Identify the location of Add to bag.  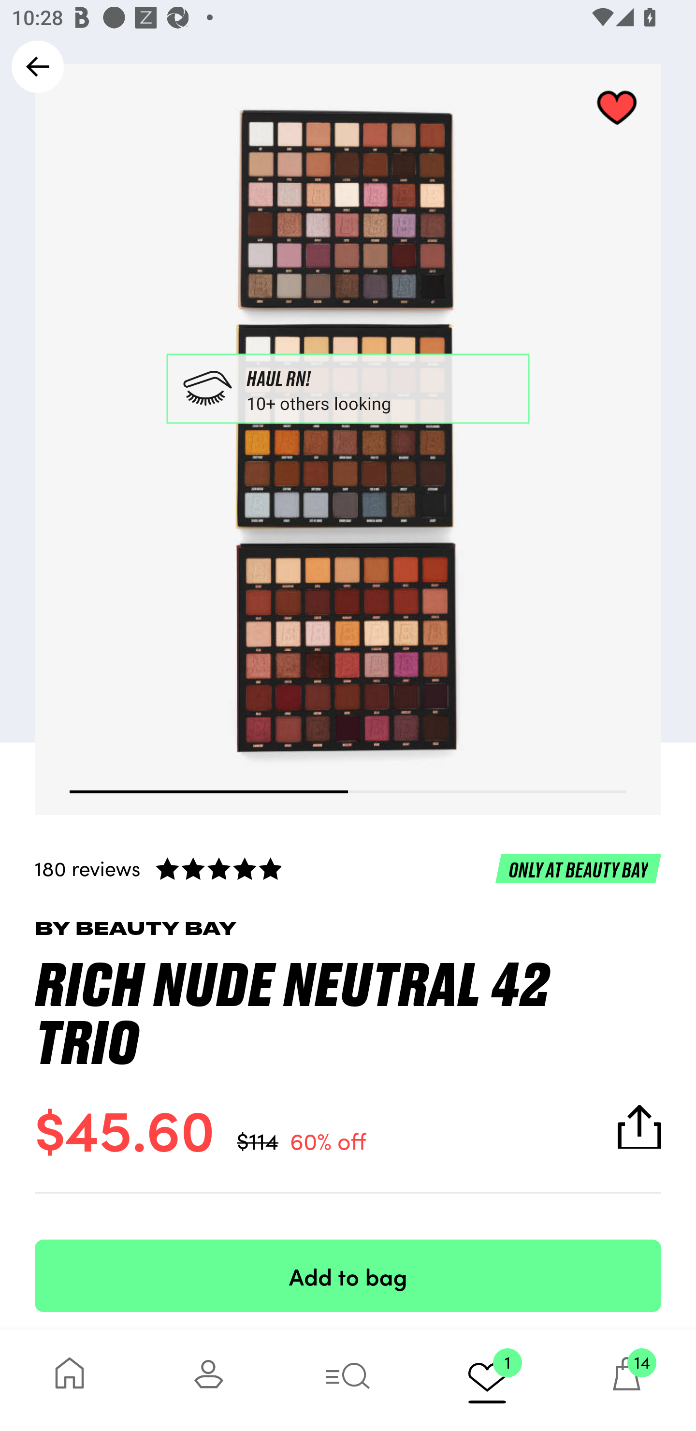
(348, 1275).